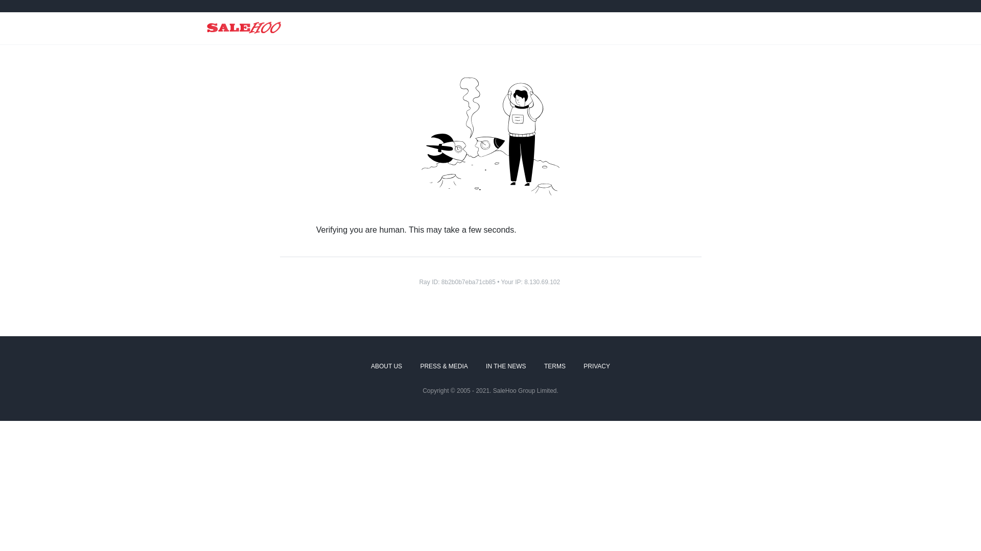 Image resolution: width=981 pixels, height=551 pixels. What do you see at coordinates (506, 367) in the screenshot?
I see `IN THE NEWS` at bounding box center [506, 367].